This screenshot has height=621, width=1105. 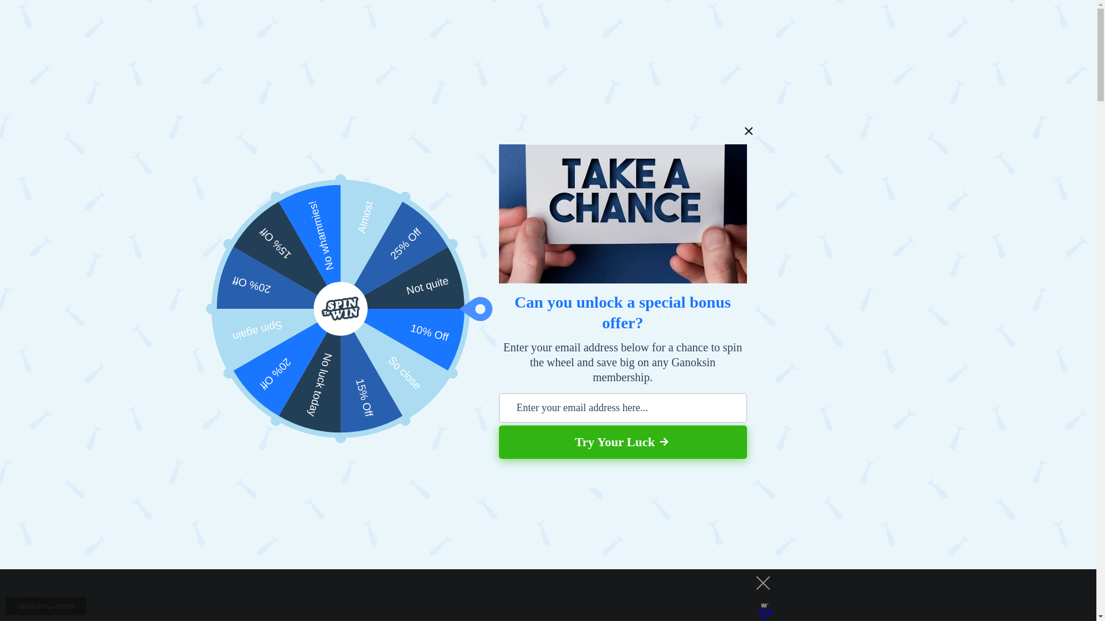 I want to click on About, so click(x=1017, y=34).